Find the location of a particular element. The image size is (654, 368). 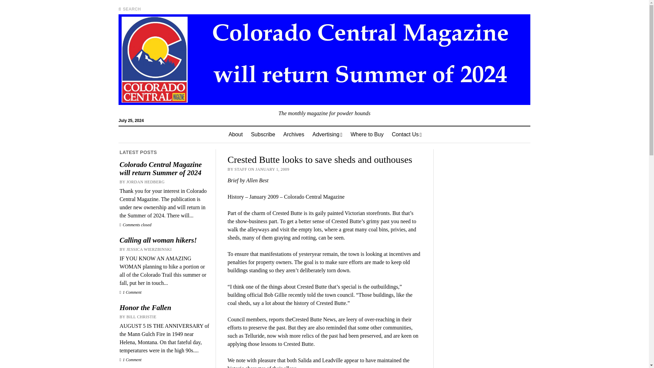

Calling all woman hikers! is located at coordinates (164, 240).